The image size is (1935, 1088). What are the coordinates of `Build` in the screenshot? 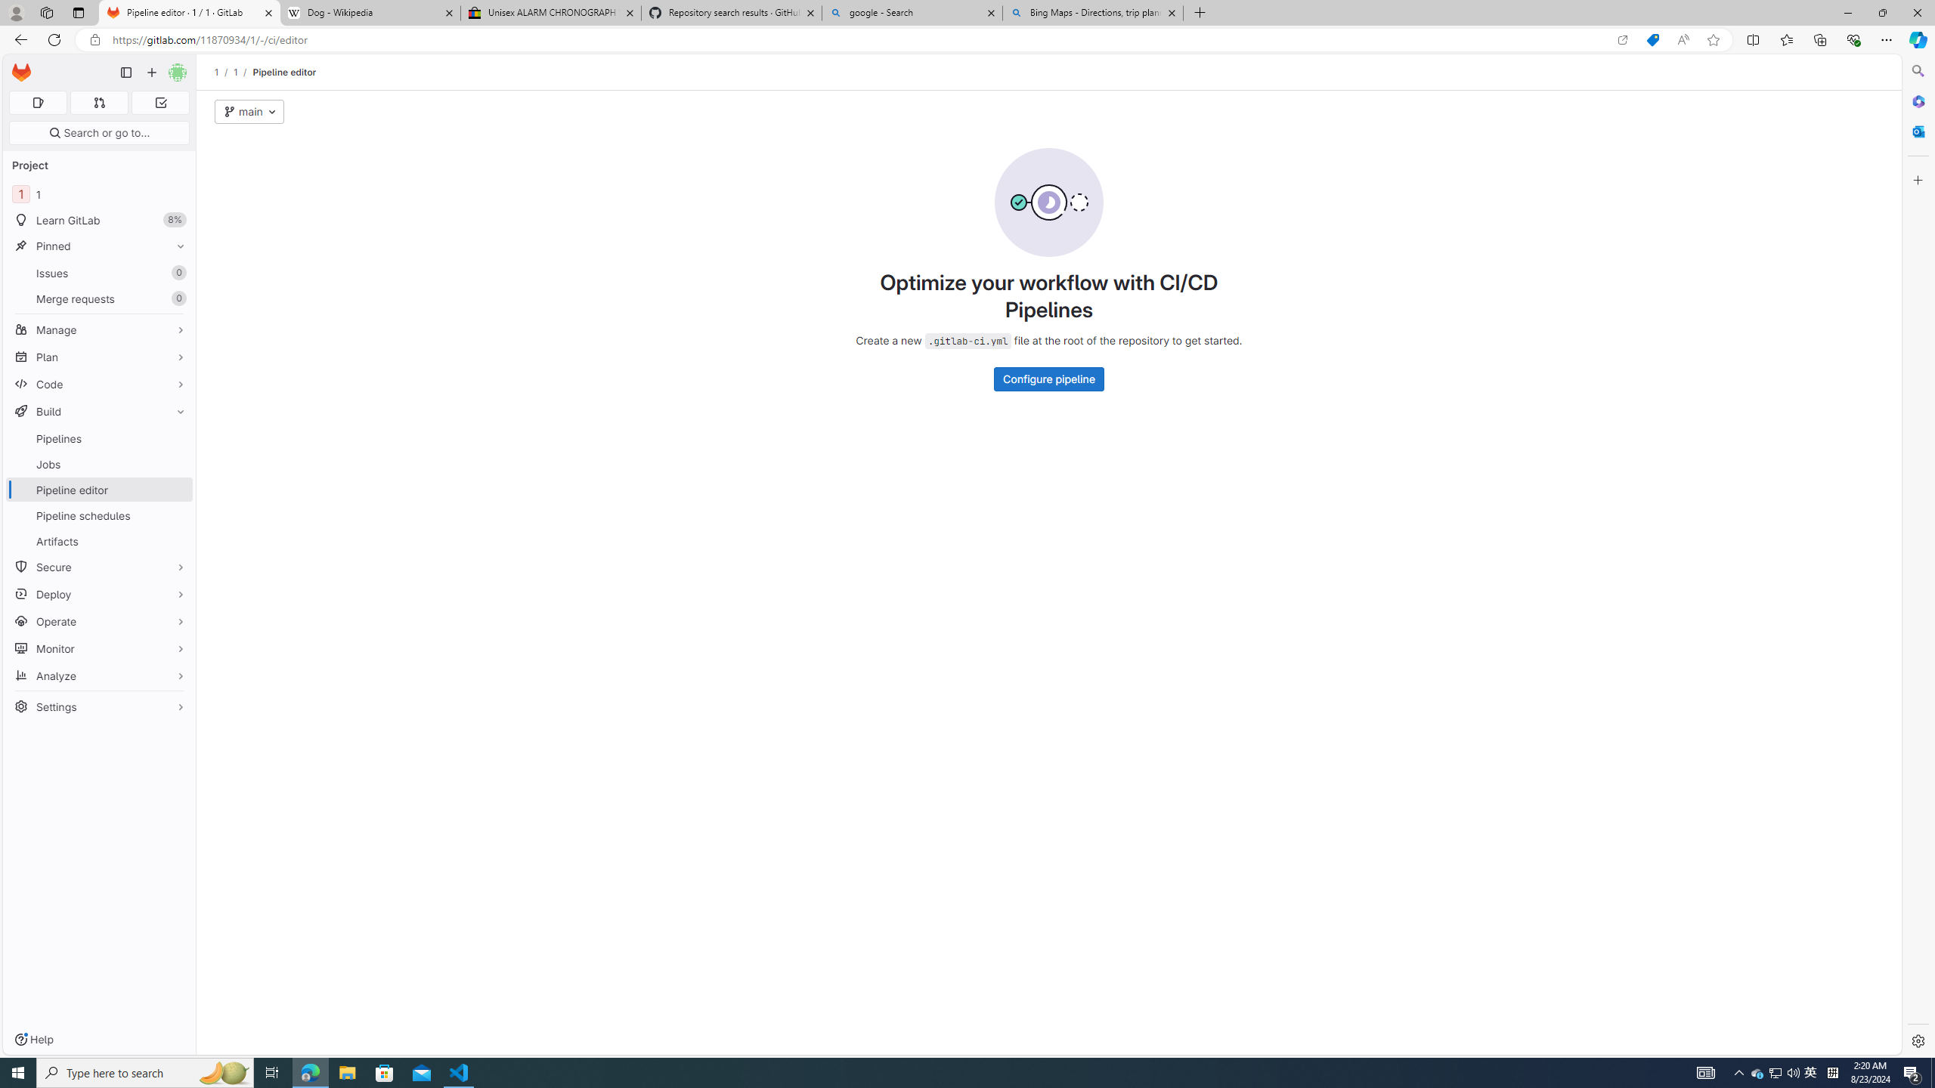 It's located at (100, 411).